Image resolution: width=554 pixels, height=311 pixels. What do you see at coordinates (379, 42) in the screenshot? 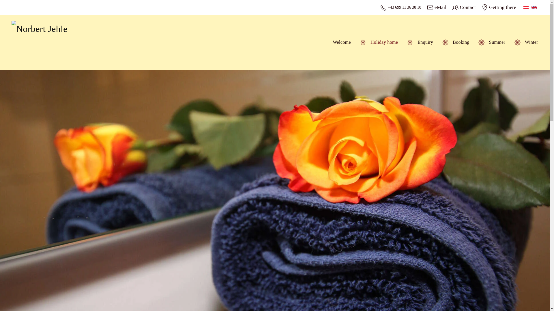
I see `Holiday home` at bounding box center [379, 42].